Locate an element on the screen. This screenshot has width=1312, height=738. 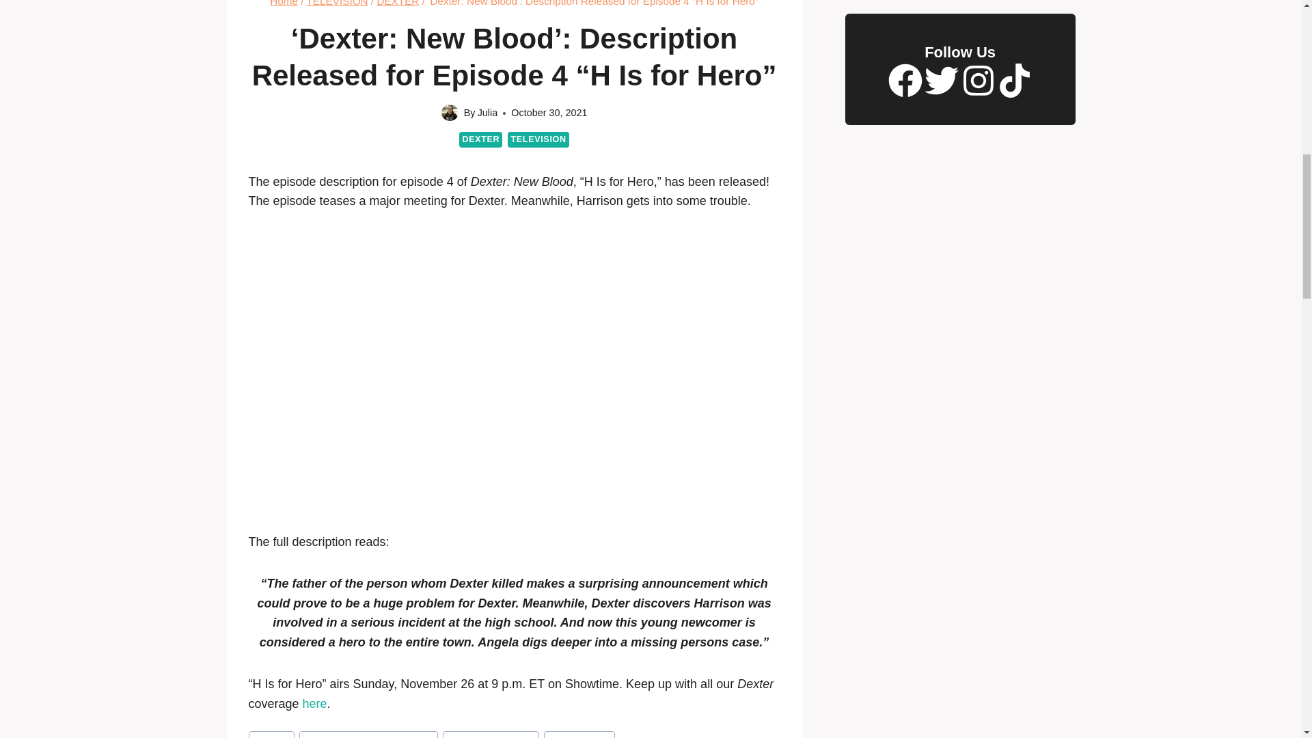
dexter new blood episode 4 is located at coordinates (368, 735).